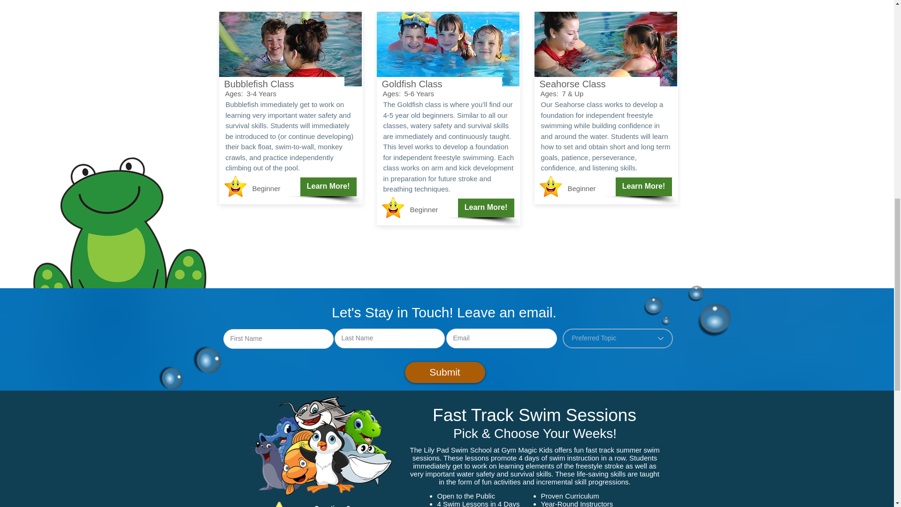 The height and width of the screenshot is (507, 901). What do you see at coordinates (486, 207) in the screenshot?
I see `Learn More!` at bounding box center [486, 207].